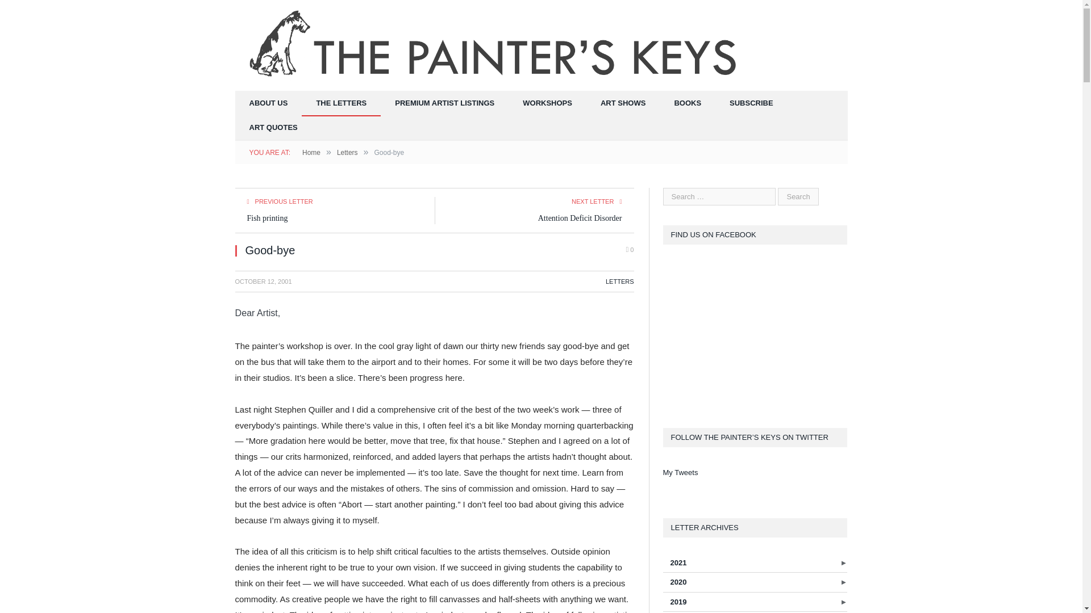 This screenshot has height=613, width=1091. What do you see at coordinates (267, 218) in the screenshot?
I see `Fish printing` at bounding box center [267, 218].